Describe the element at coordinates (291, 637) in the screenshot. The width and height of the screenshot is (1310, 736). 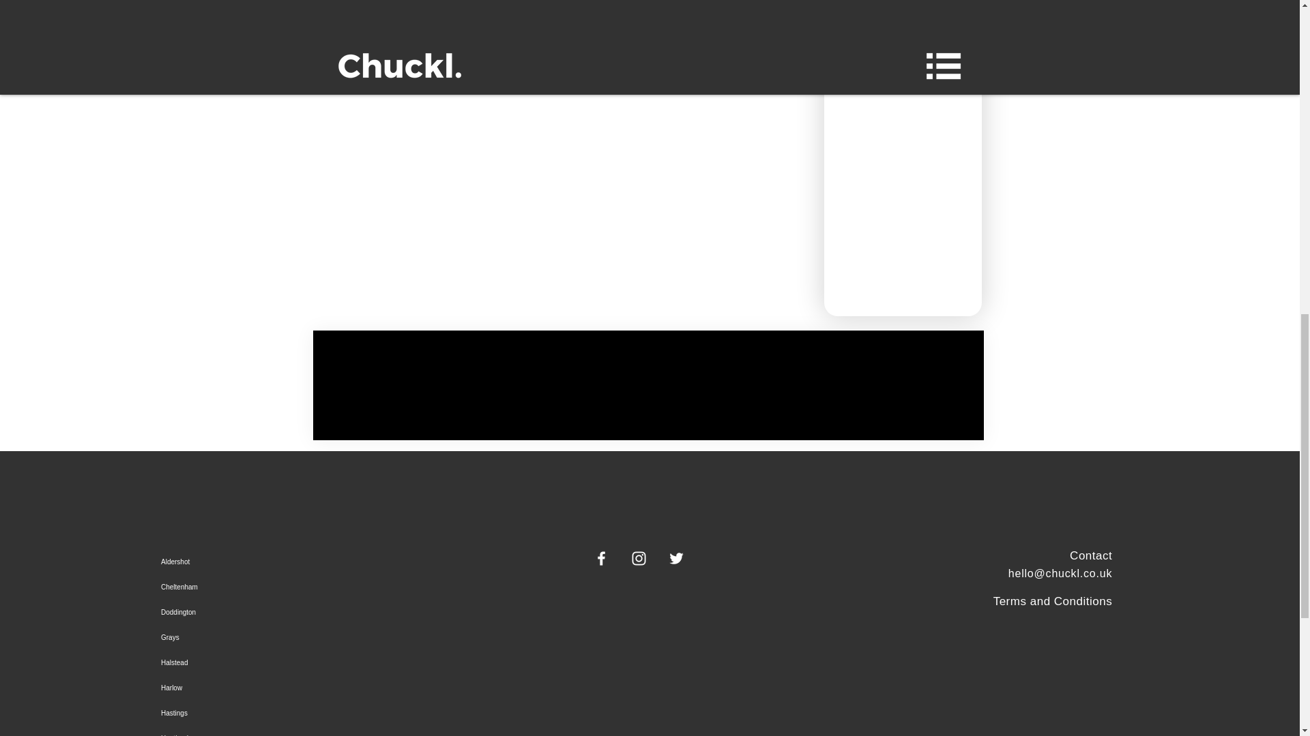
I see `Grays` at that location.